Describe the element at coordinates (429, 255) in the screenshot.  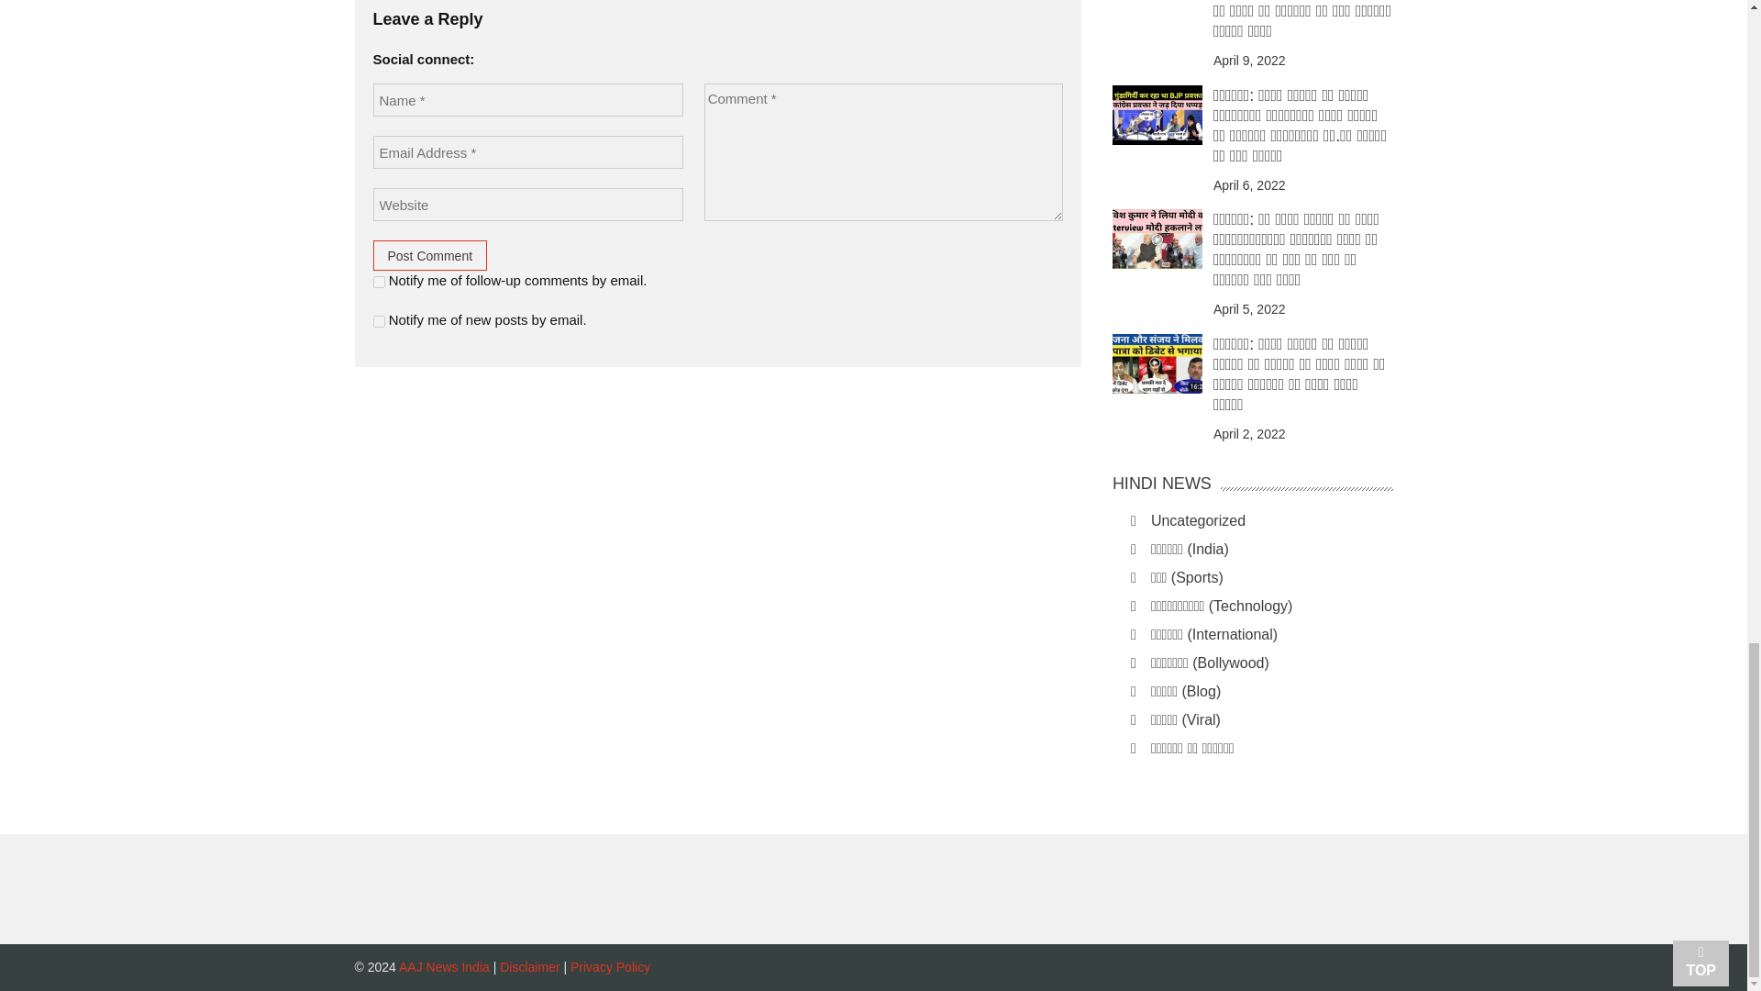
I see `Post Comment` at that location.